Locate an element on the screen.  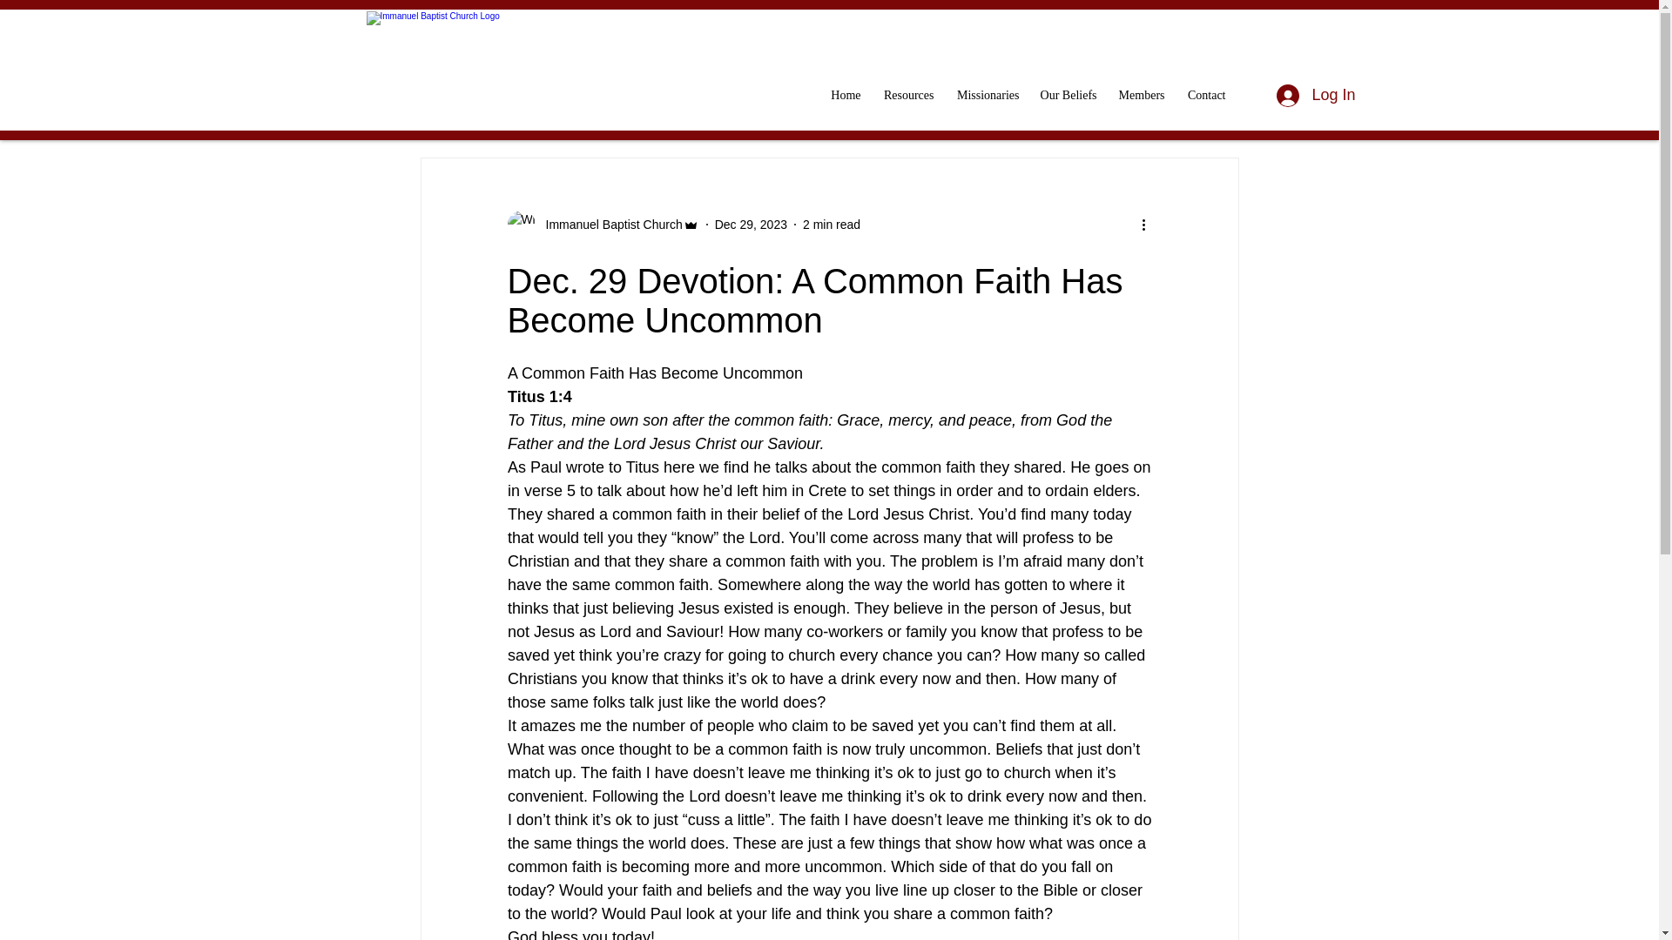
Immanuel Baptist Church is located at coordinates (603, 225).